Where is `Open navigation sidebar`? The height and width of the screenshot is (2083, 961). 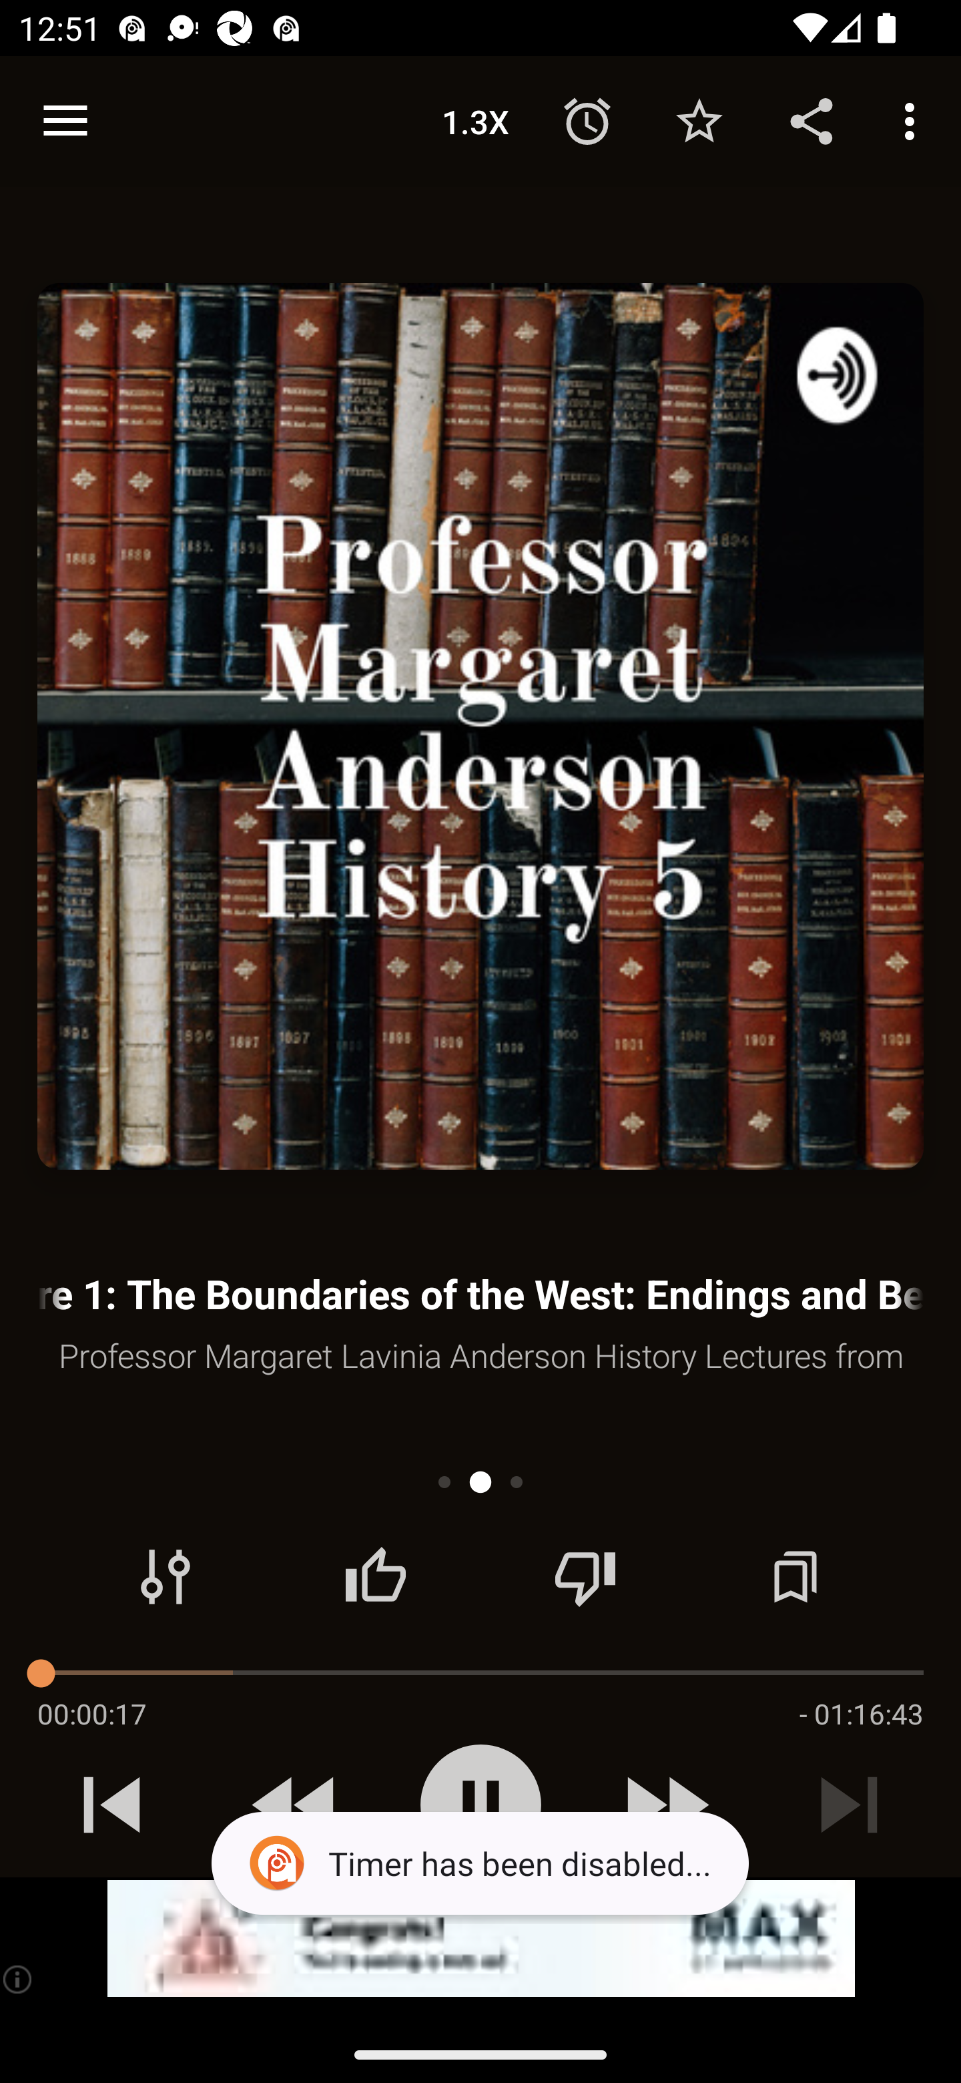 Open navigation sidebar is located at coordinates (65, 122).